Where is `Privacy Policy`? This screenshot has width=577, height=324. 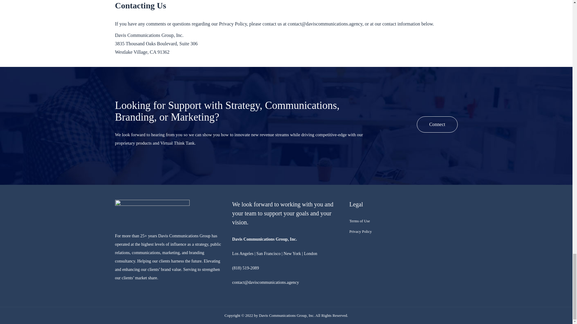 Privacy Policy is located at coordinates (360, 231).